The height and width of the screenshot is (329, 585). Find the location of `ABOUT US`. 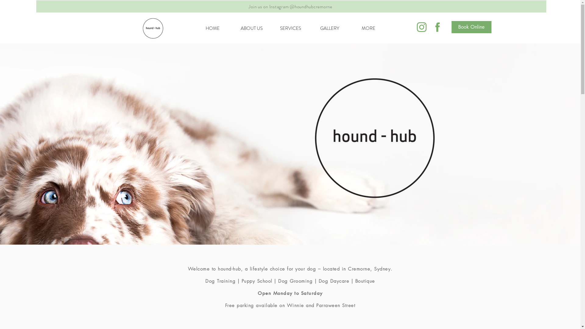

ABOUT US is located at coordinates (252, 28).